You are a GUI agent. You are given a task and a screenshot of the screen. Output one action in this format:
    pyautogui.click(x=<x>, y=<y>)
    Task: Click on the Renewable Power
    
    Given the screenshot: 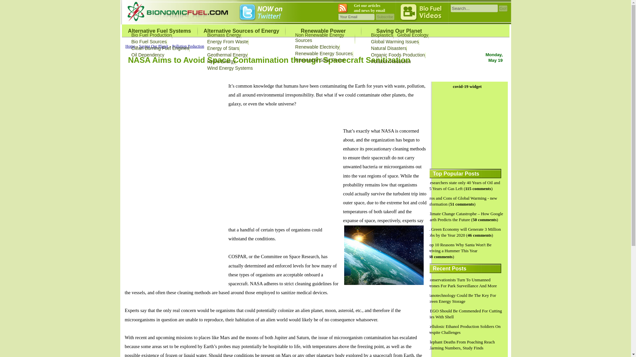 What is the action you would take?
    pyautogui.click(x=323, y=31)
    